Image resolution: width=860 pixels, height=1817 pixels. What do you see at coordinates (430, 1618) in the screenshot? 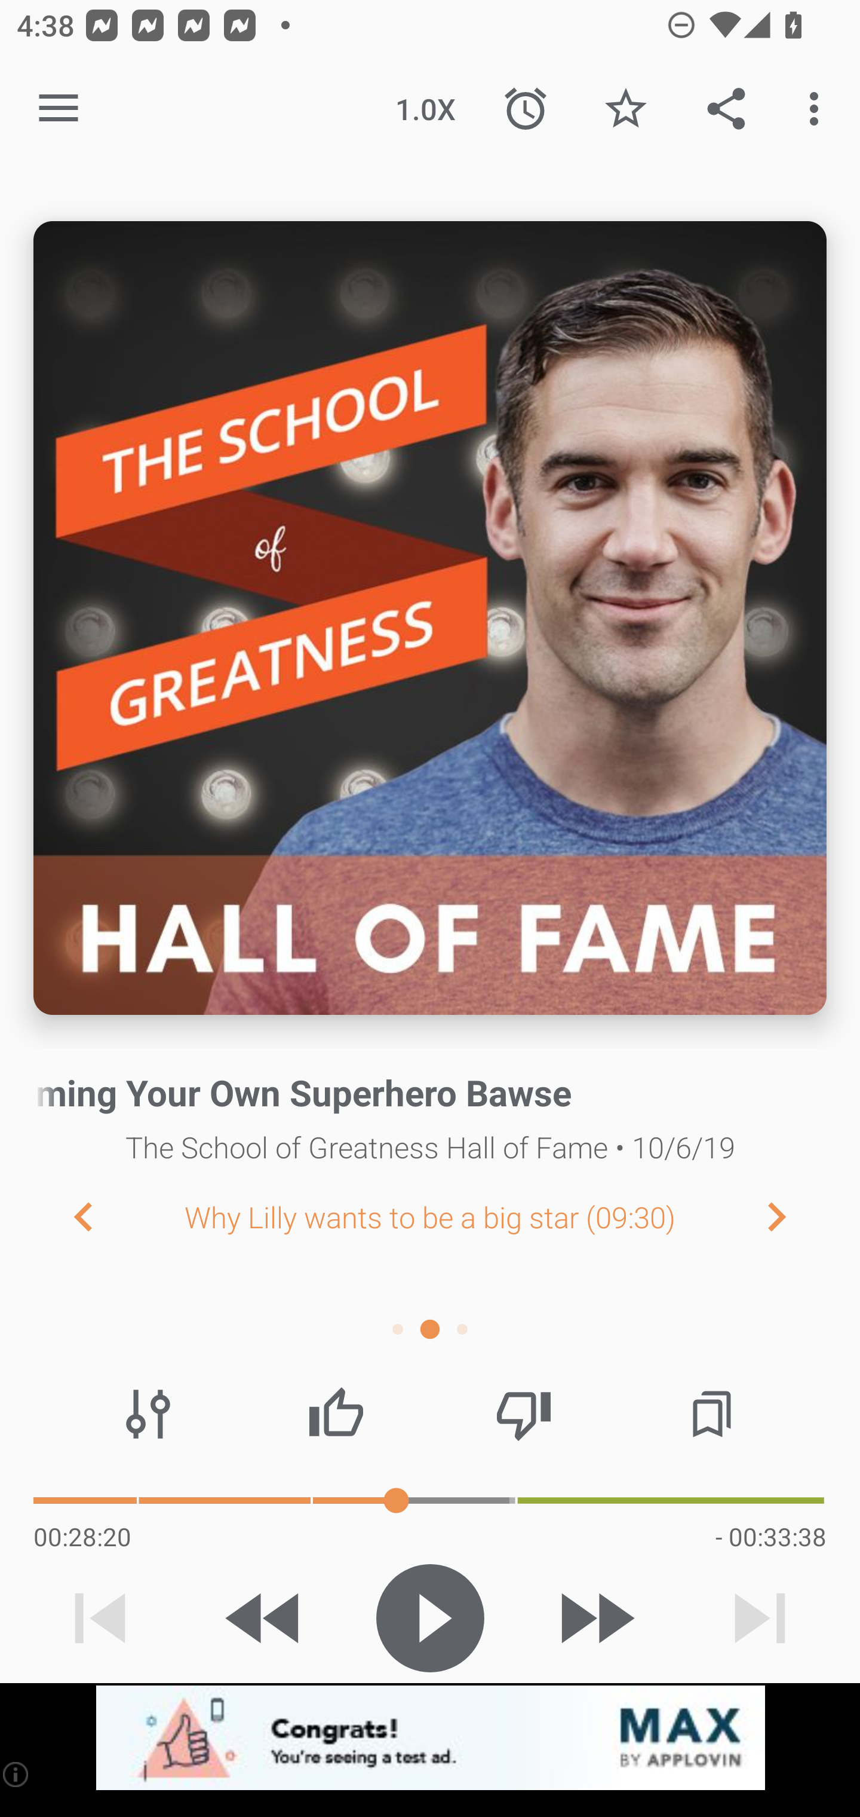
I see `Play / Pause` at bounding box center [430, 1618].